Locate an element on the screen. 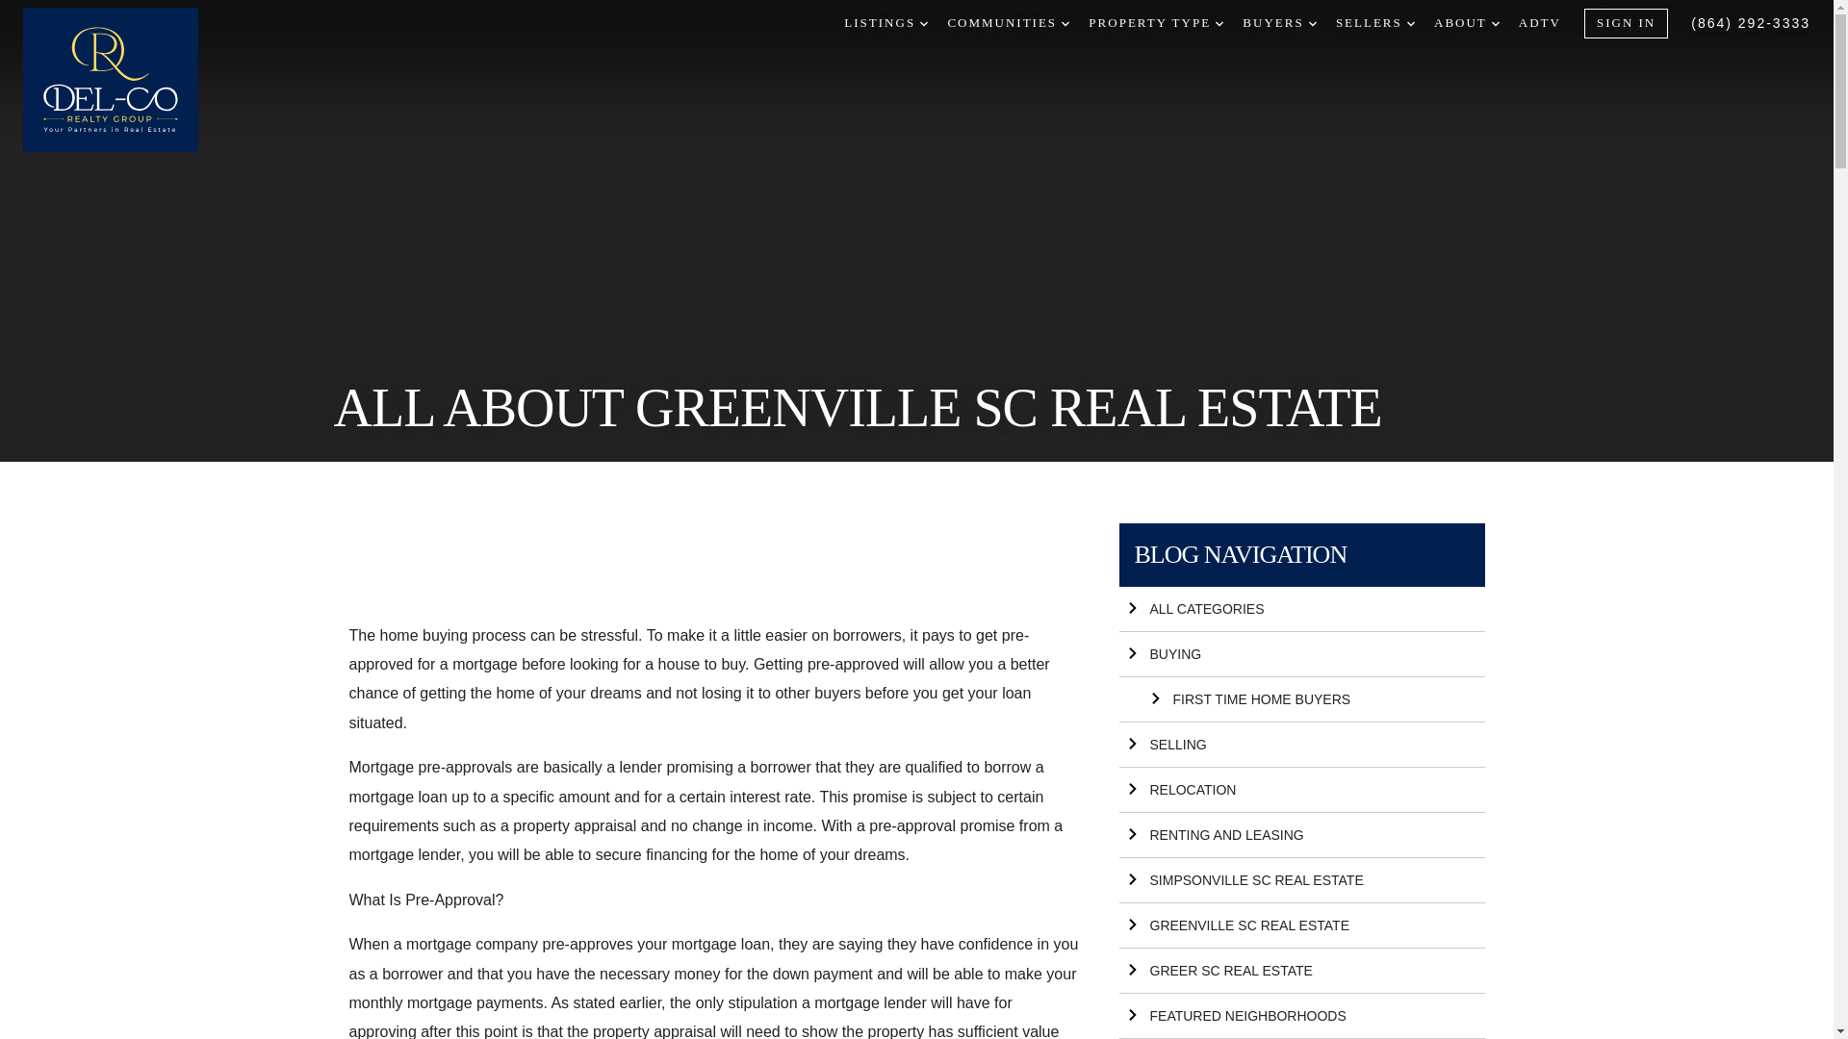 Image resolution: width=1848 pixels, height=1039 pixels. BUYERS DROPDOWN ARROW is located at coordinates (1278, 23).